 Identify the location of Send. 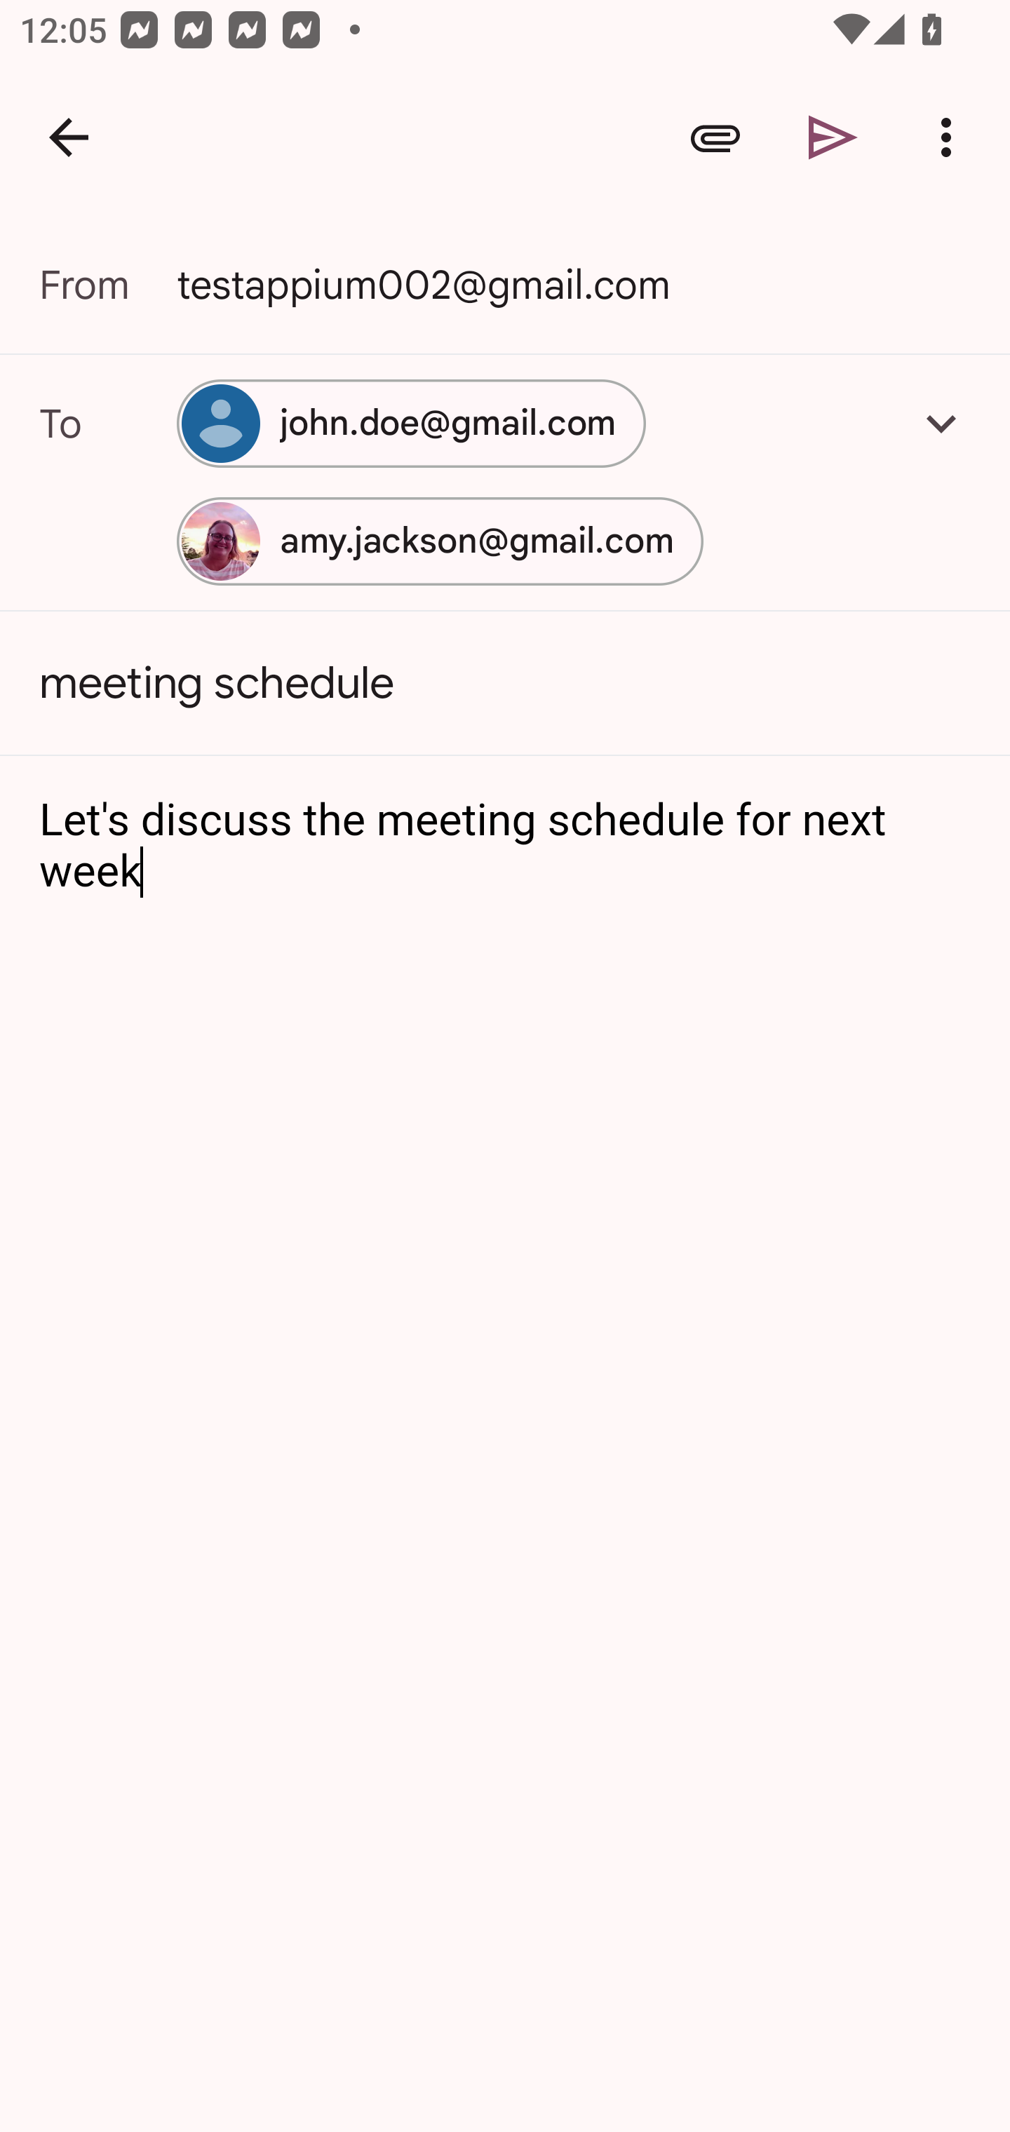
(833, 137).